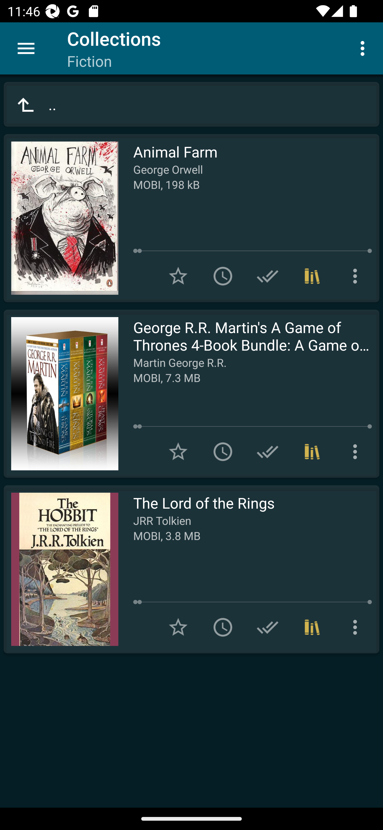 This screenshot has width=383, height=830. I want to click on Add to Favorites, so click(178, 451).